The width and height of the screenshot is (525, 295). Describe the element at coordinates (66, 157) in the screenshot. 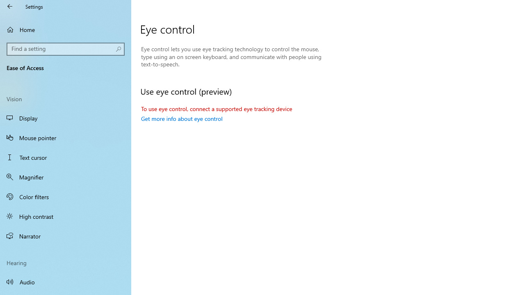

I see `Text cursor` at that location.